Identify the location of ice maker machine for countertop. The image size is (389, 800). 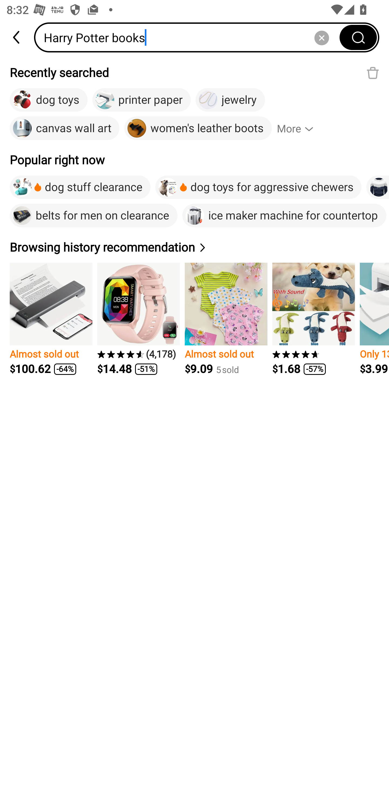
(284, 215).